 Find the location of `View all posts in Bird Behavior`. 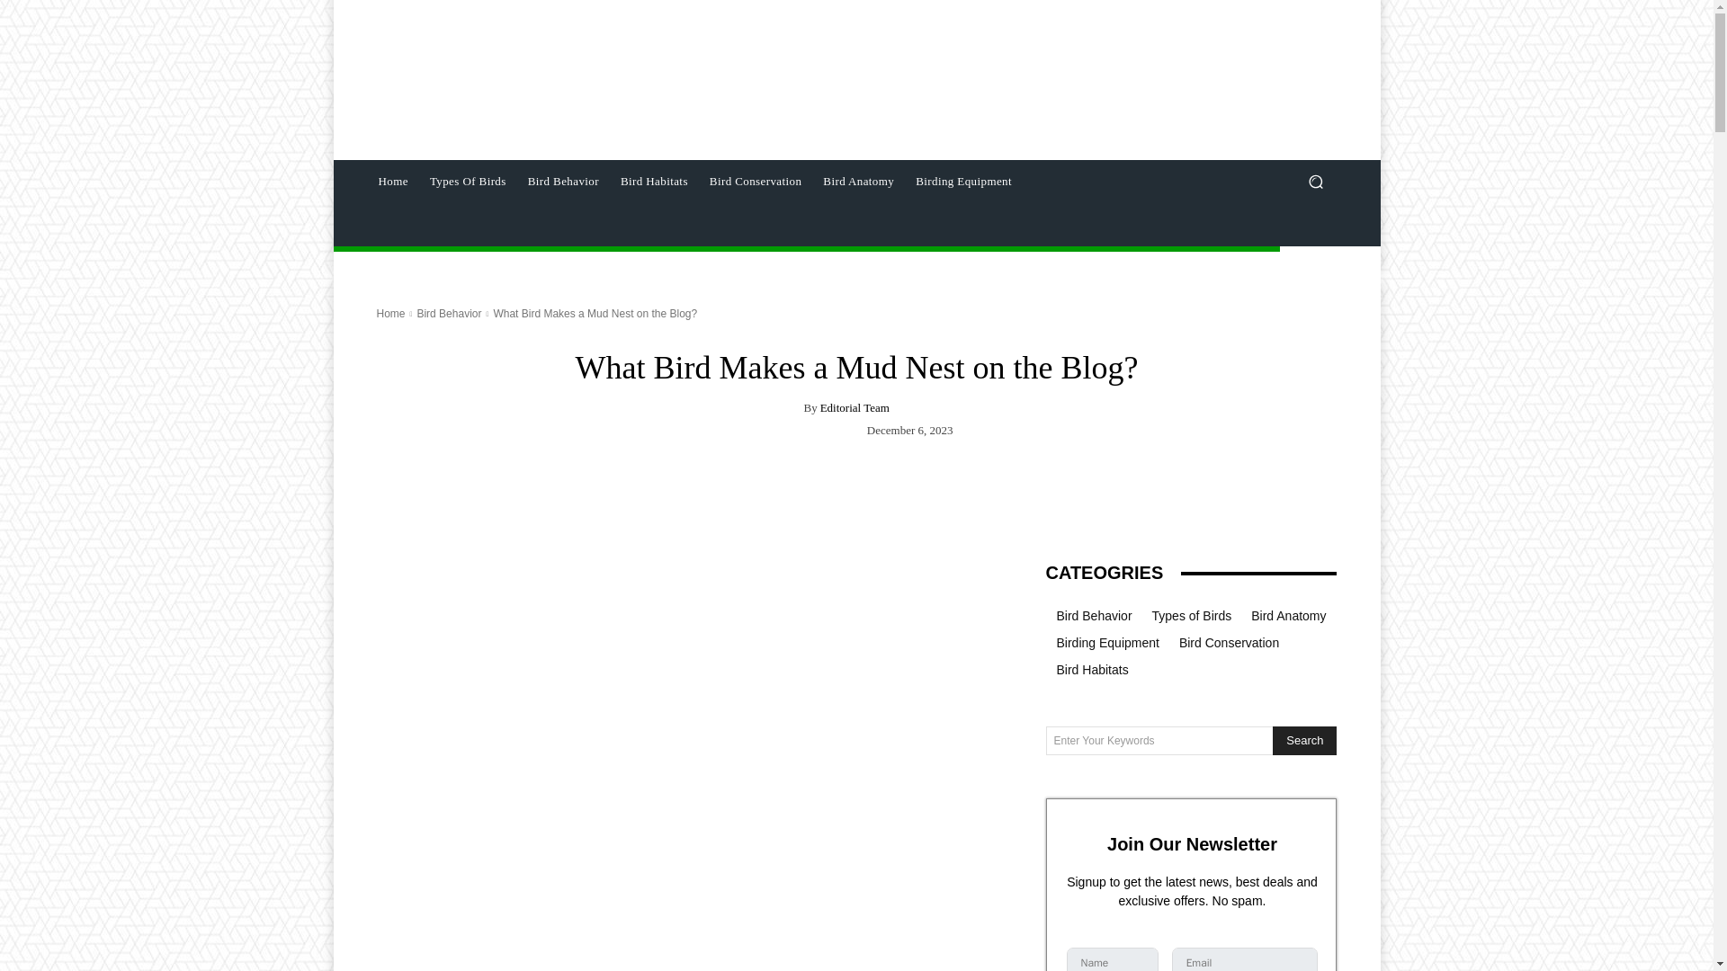

View all posts in Bird Behavior is located at coordinates (448, 314).